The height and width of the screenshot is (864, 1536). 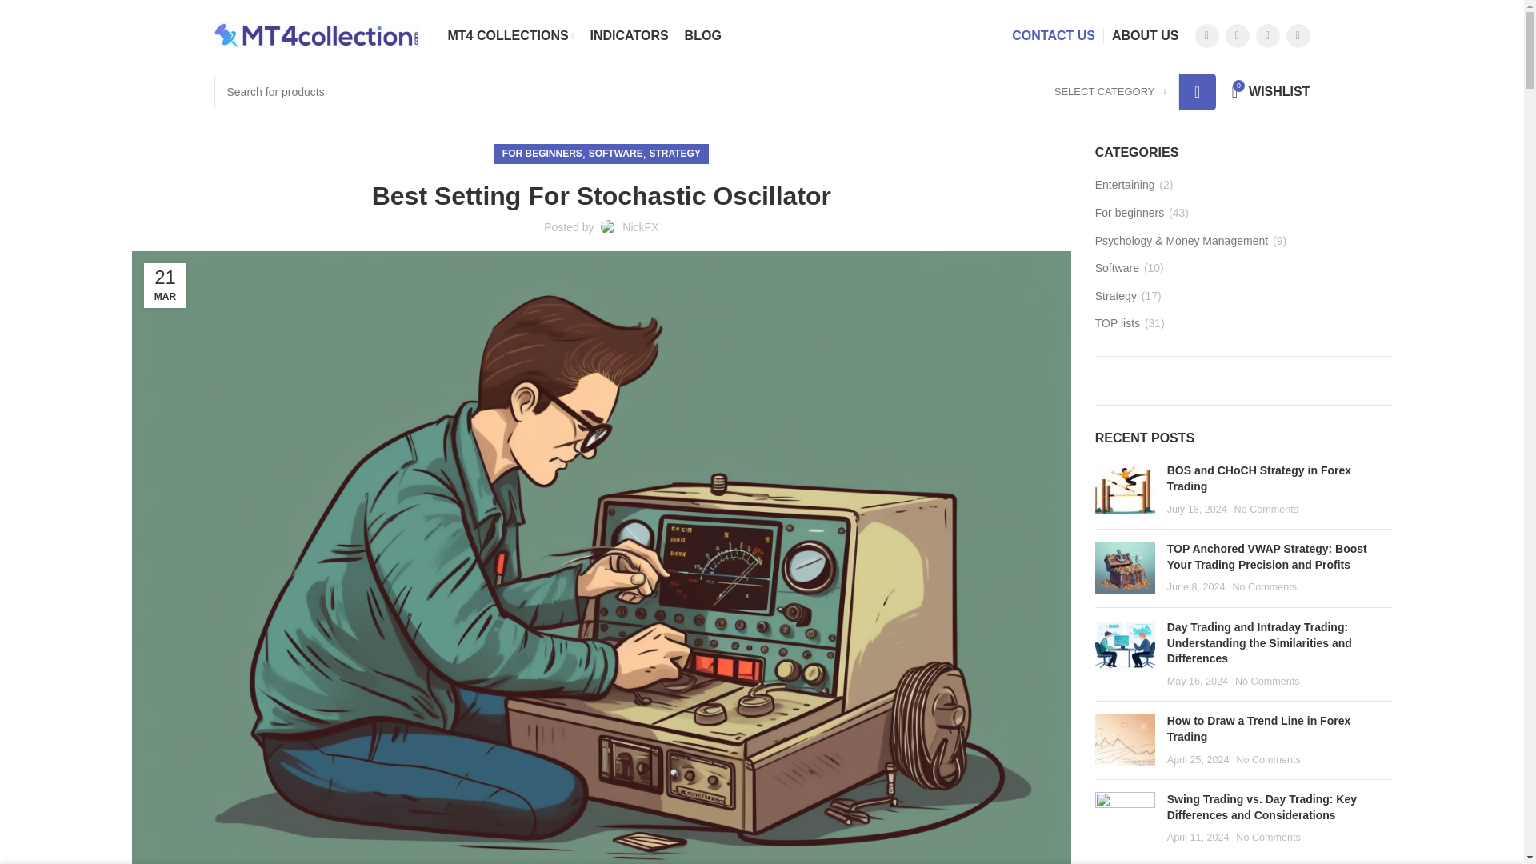 What do you see at coordinates (715, 91) in the screenshot?
I see `Search for products` at bounding box center [715, 91].